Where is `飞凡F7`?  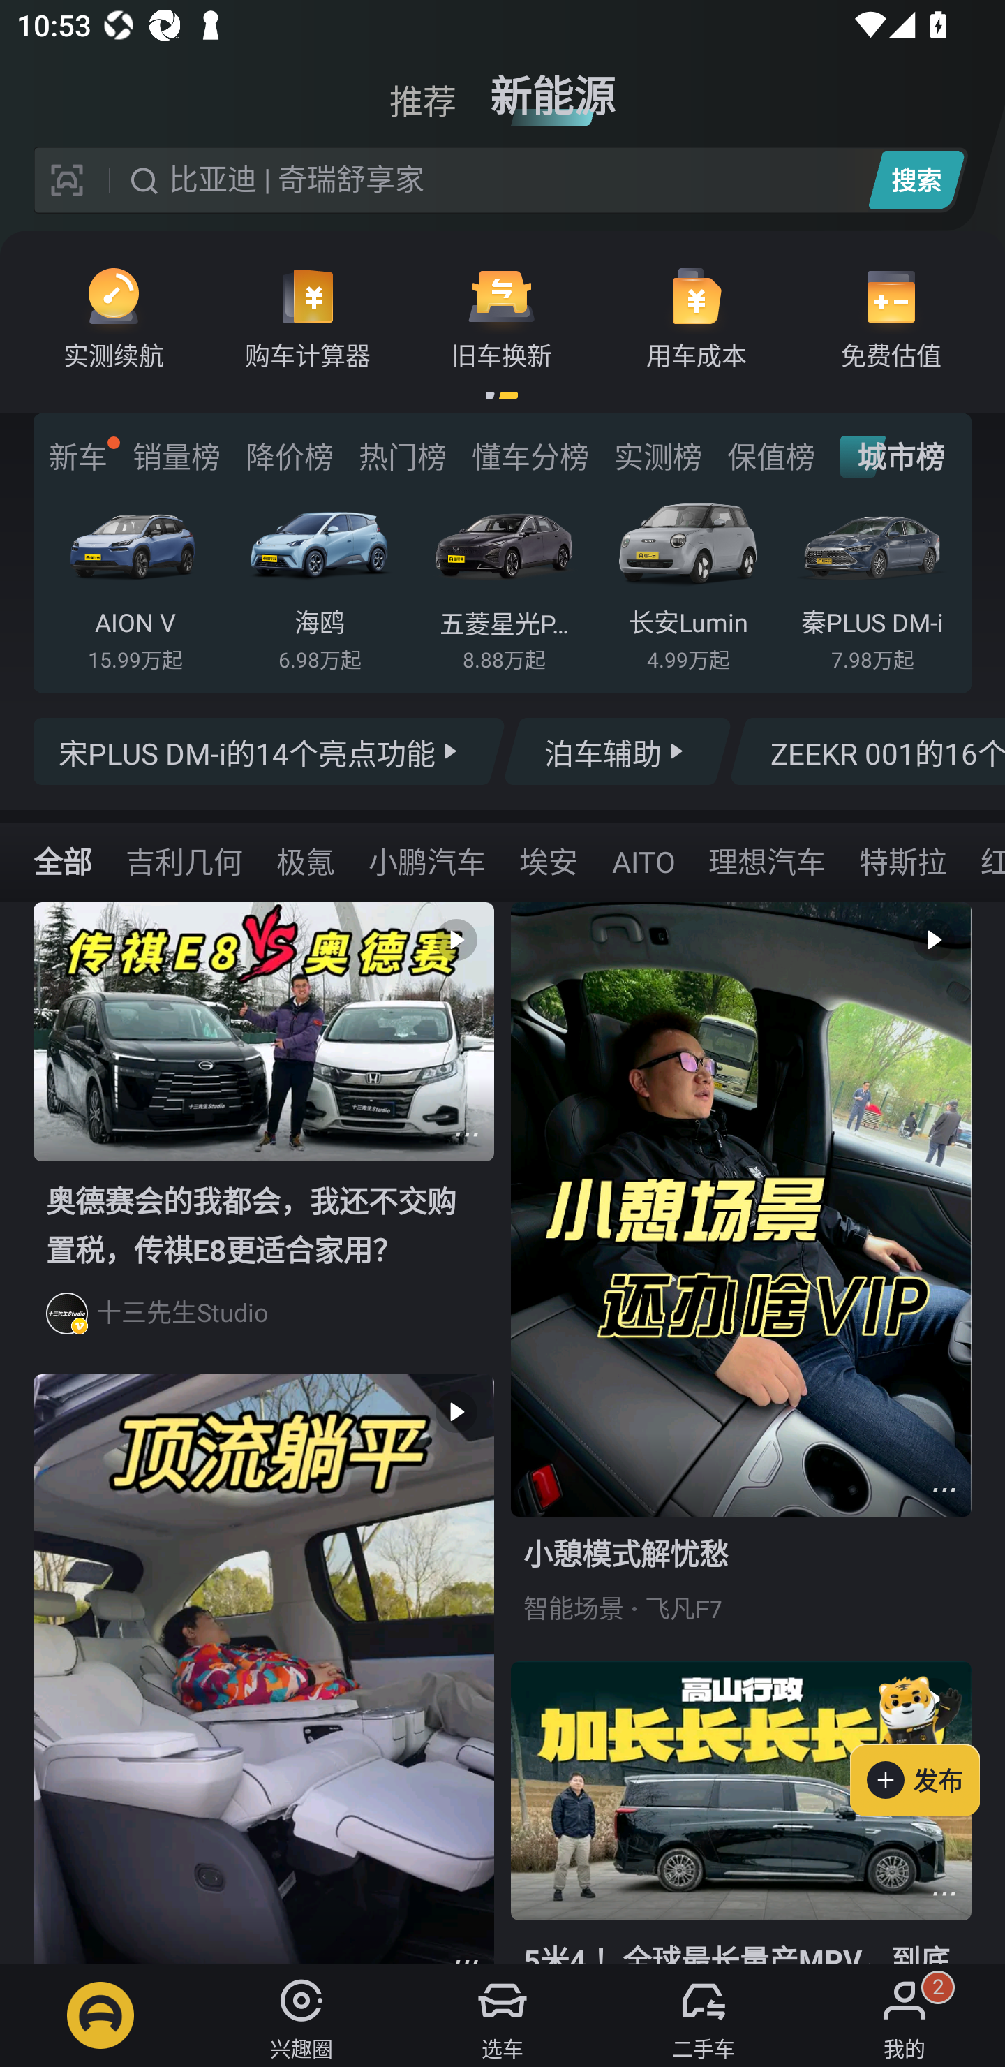
飞凡F7 is located at coordinates (684, 1609).